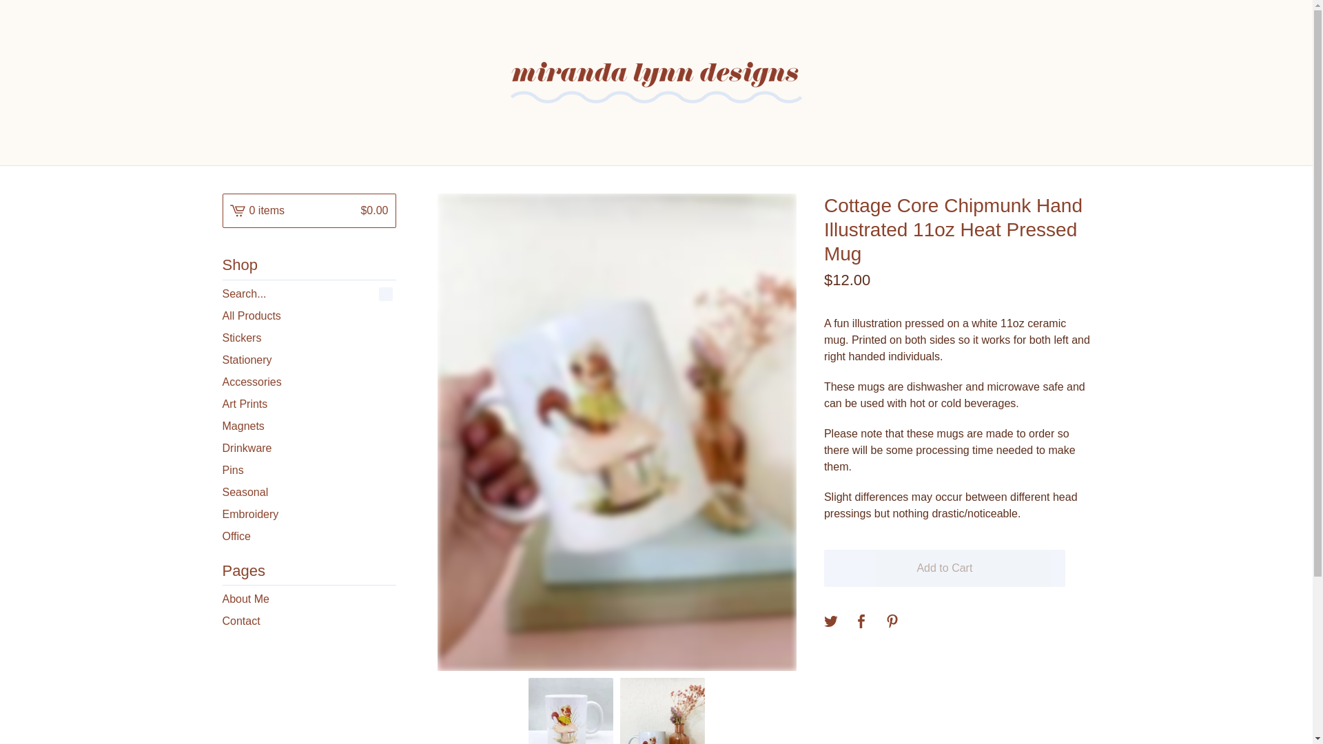 This screenshot has width=1323, height=744. What do you see at coordinates (309, 514) in the screenshot?
I see `View Embroidery` at bounding box center [309, 514].